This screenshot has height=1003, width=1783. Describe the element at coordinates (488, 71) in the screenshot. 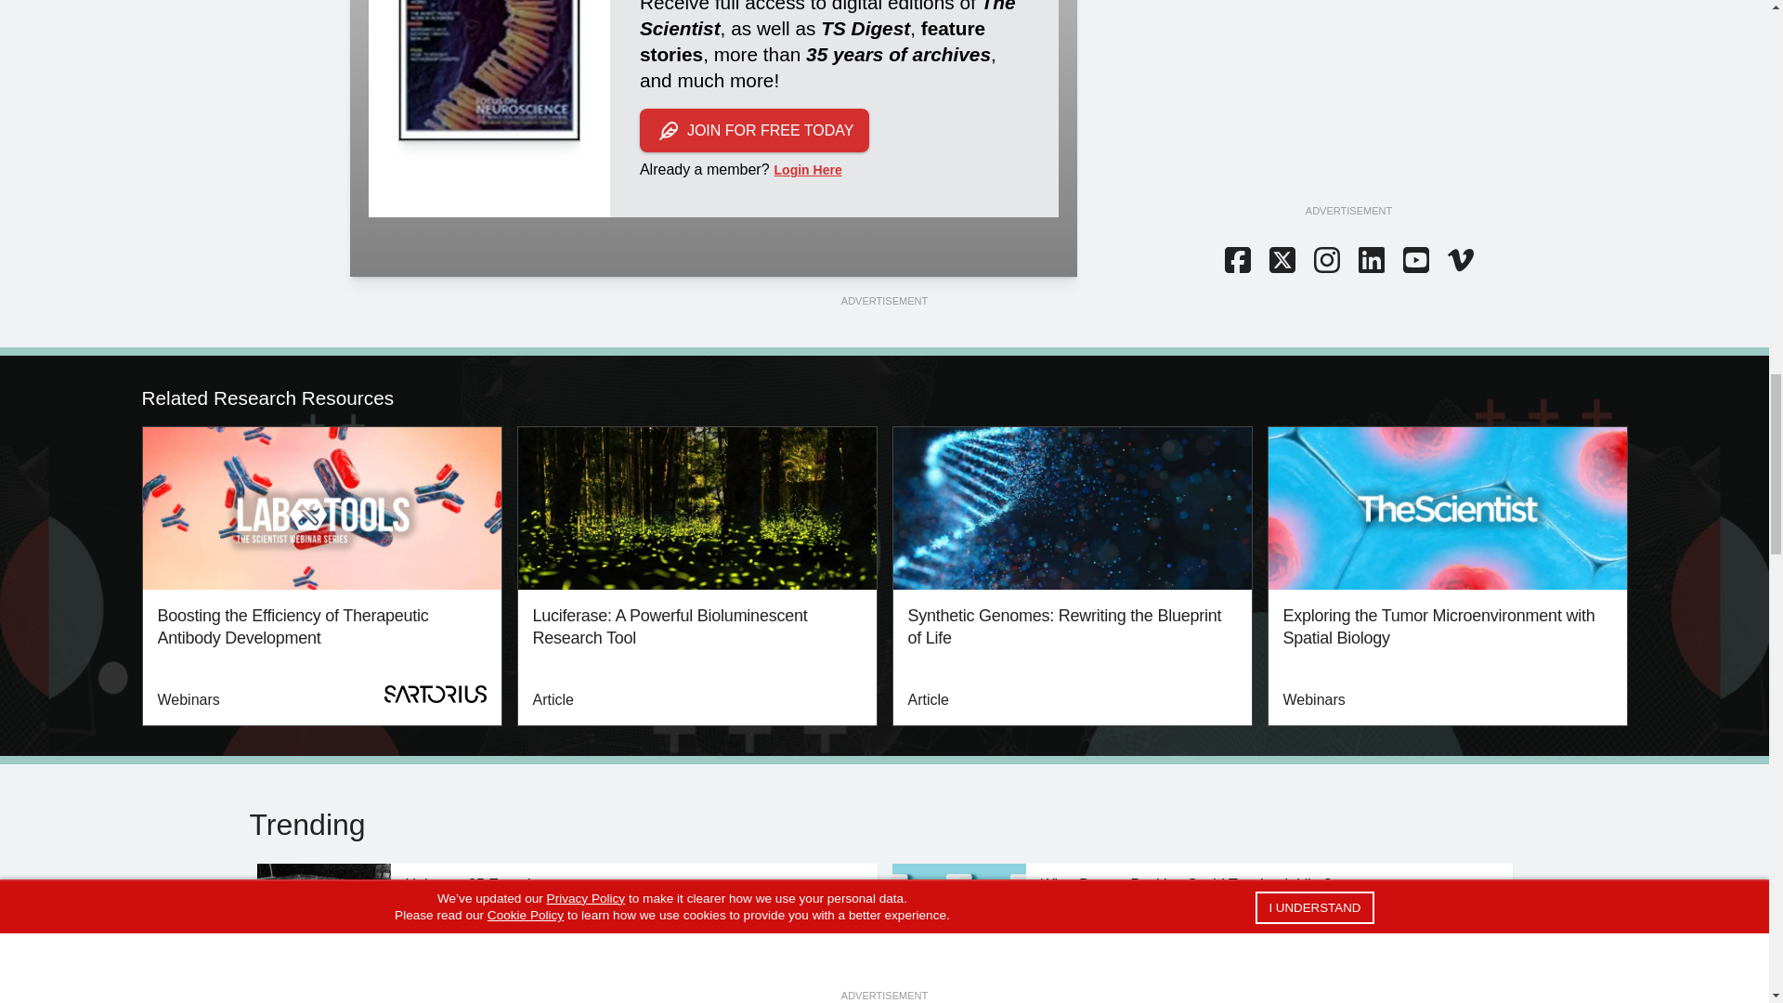

I see `Magaizne Cover` at that location.